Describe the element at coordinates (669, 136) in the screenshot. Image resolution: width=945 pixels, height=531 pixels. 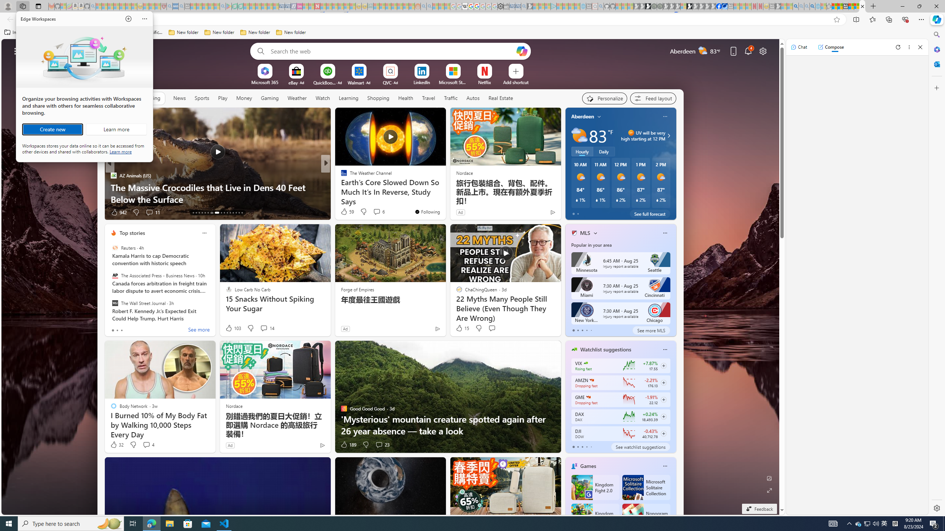
I see `Class: weather-arrow-glyph` at that location.